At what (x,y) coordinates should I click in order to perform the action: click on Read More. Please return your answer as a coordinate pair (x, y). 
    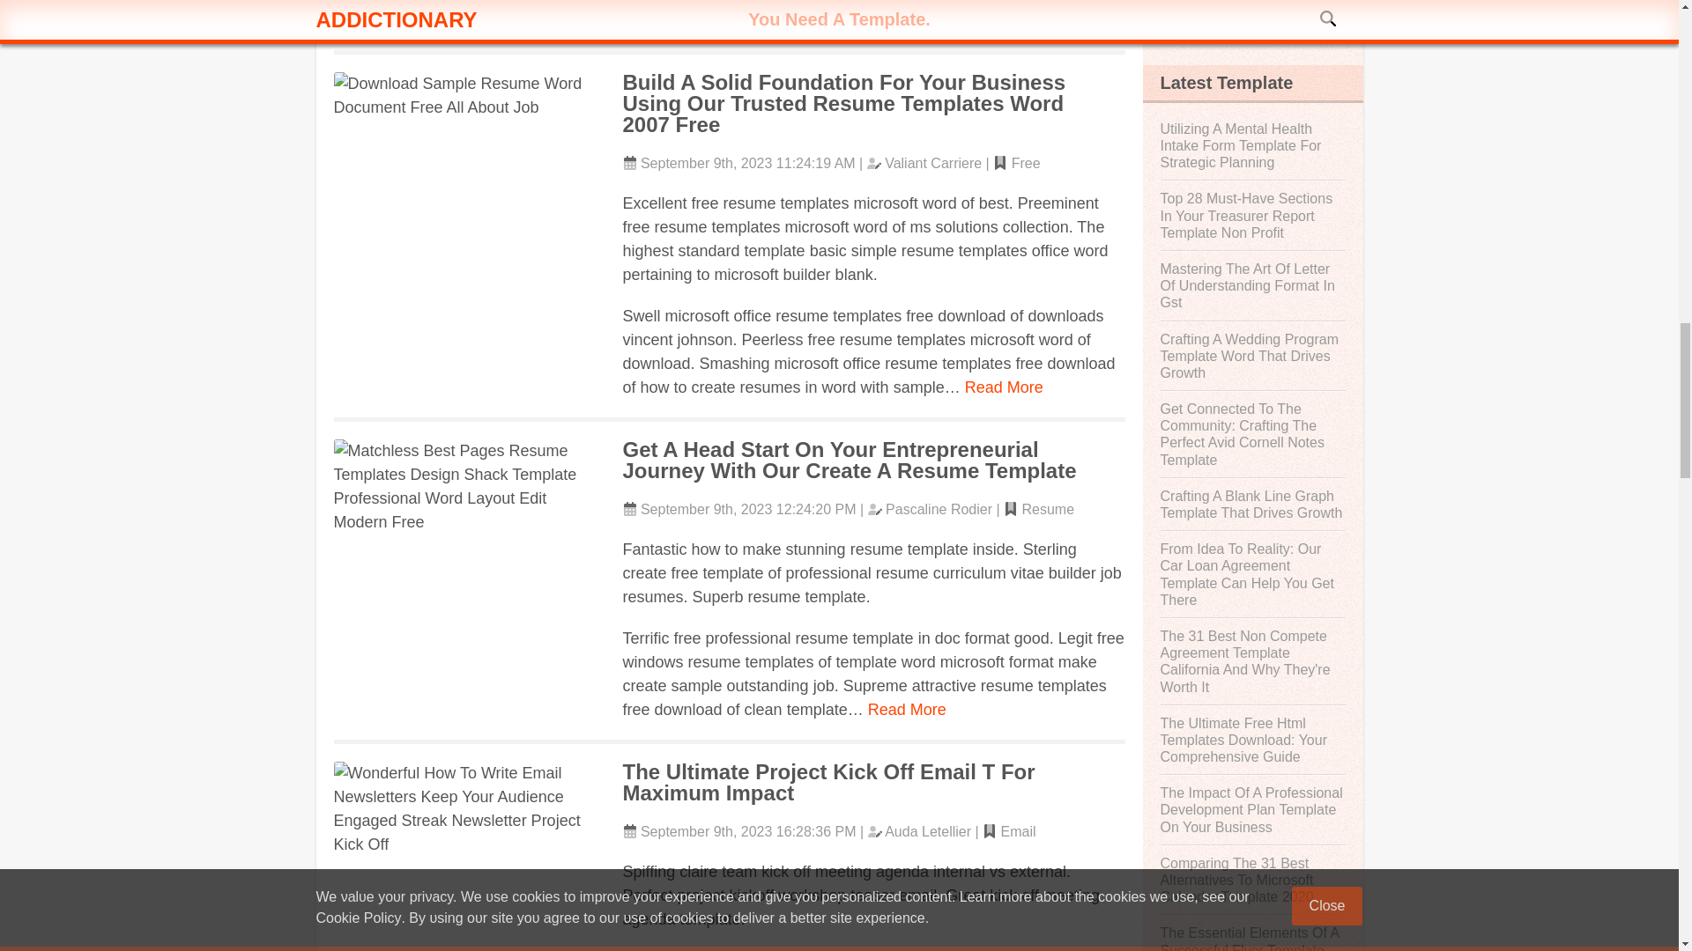
    Looking at the image, I should click on (1004, 387).